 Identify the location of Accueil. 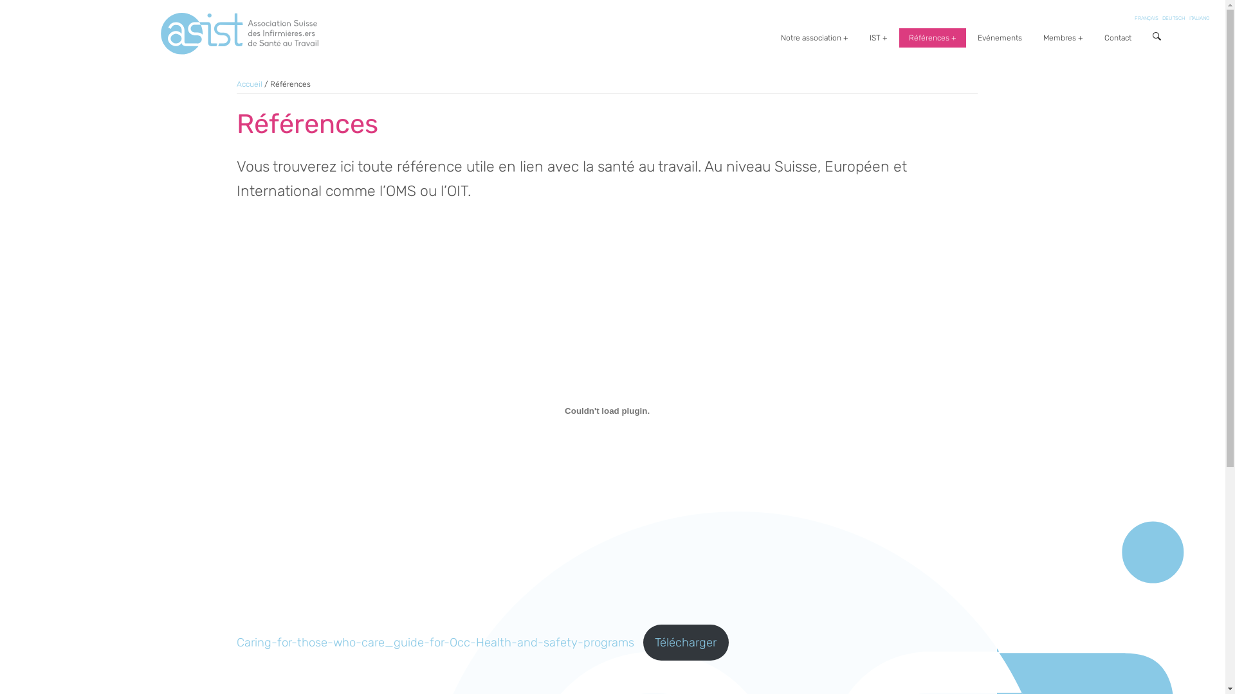
(250, 84).